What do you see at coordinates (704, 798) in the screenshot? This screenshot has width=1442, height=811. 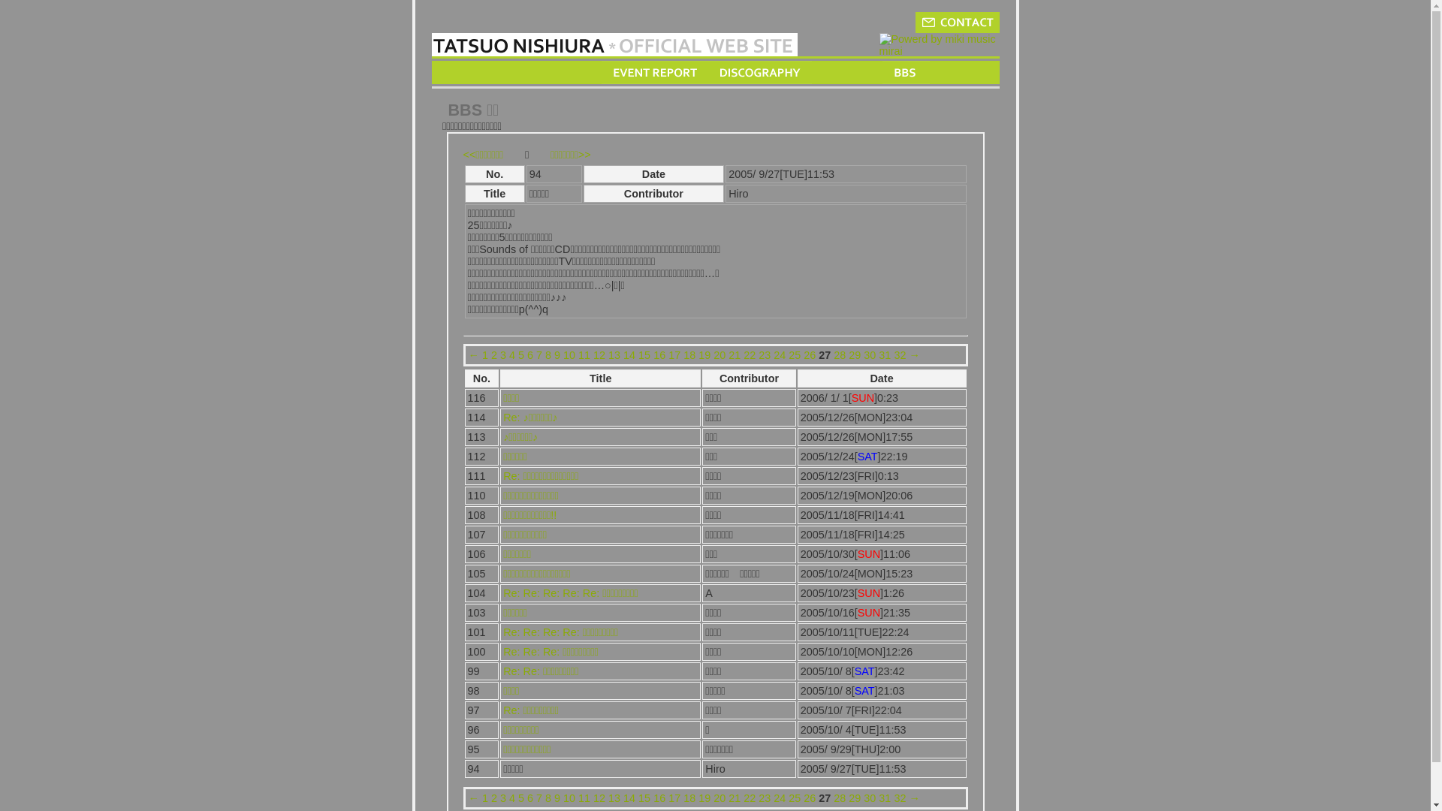 I see `19` at bounding box center [704, 798].